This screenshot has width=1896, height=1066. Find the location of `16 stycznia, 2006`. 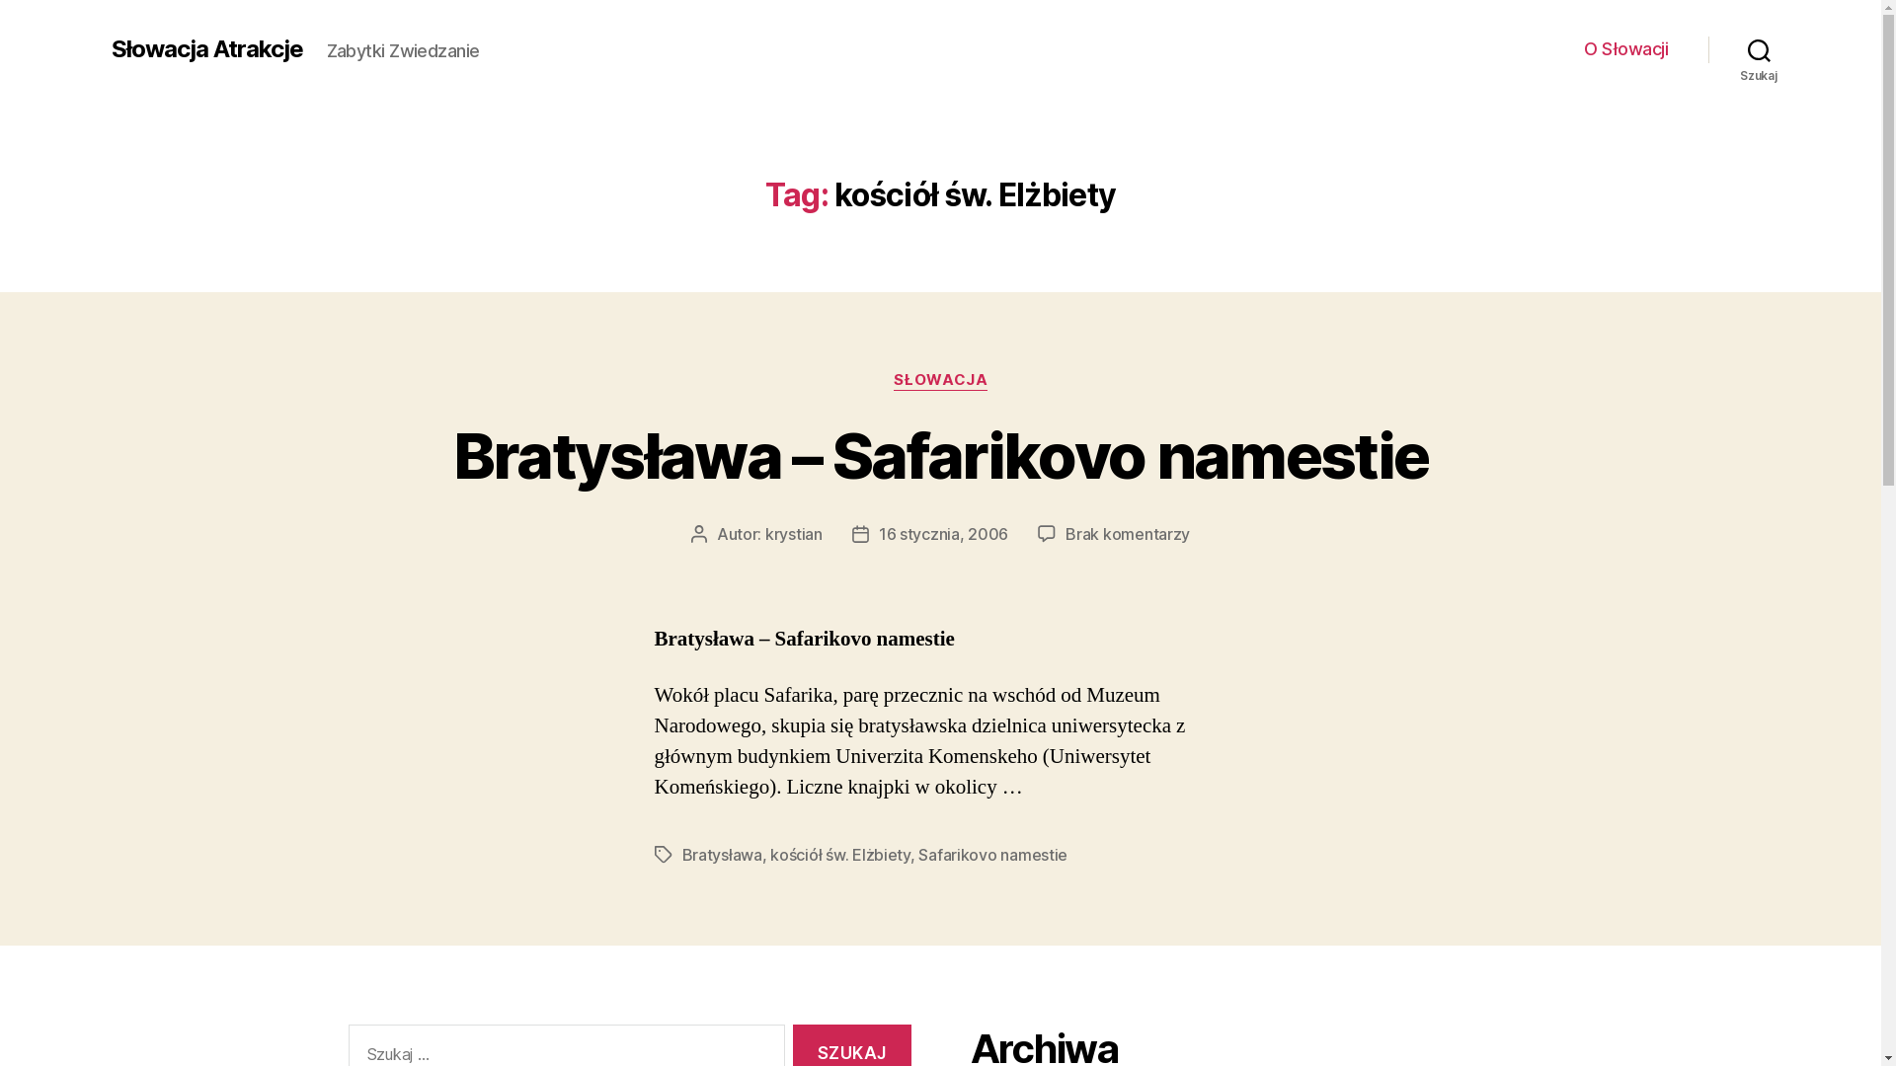

16 stycznia, 2006 is located at coordinates (944, 534).